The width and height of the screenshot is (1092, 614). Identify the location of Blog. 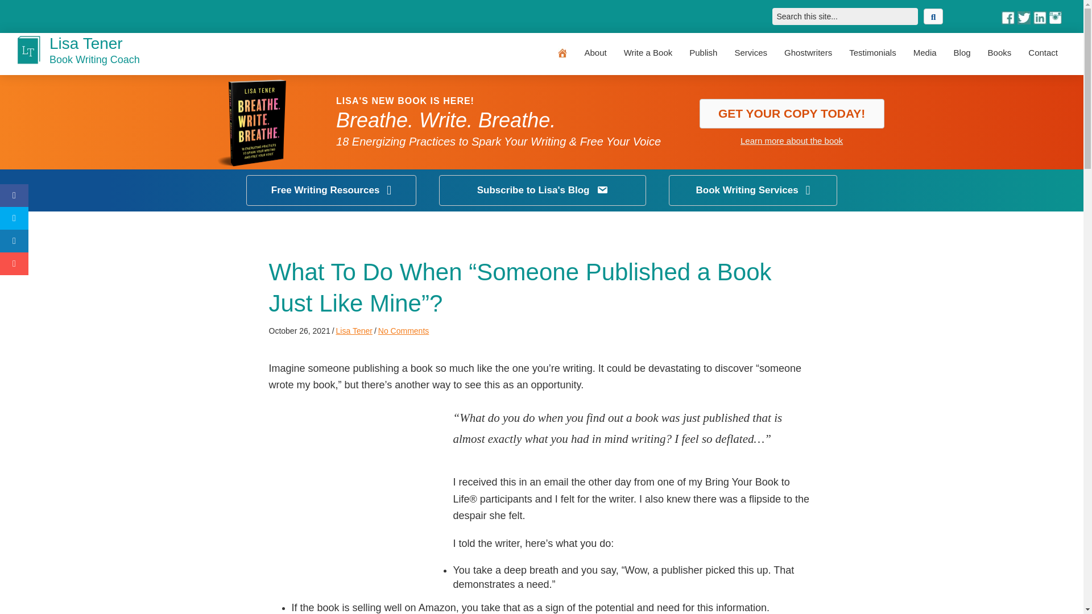
(962, 52).